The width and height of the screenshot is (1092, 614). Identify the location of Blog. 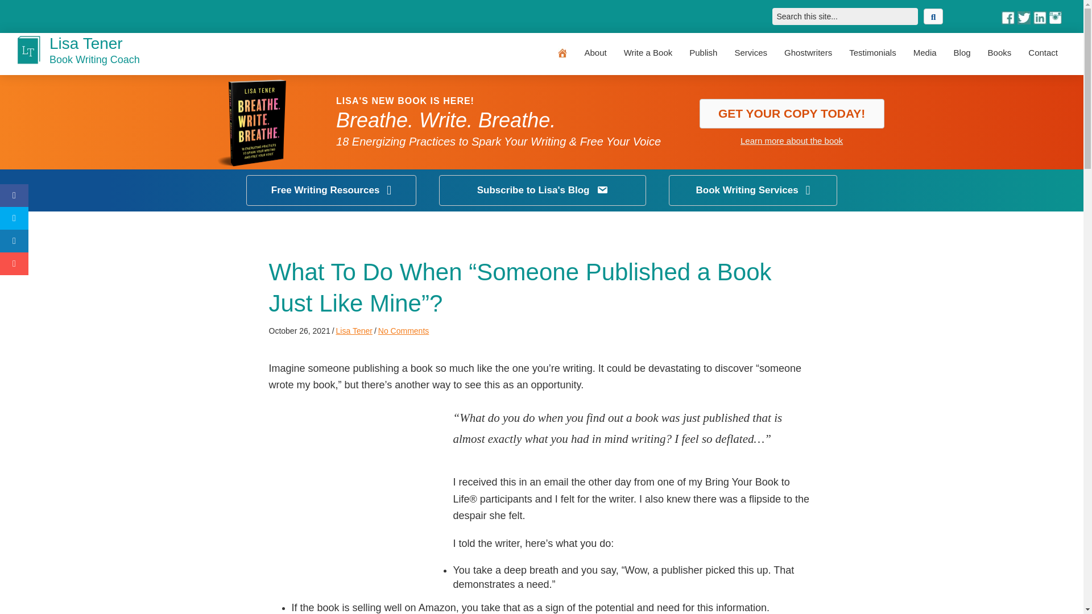
(962, 52).